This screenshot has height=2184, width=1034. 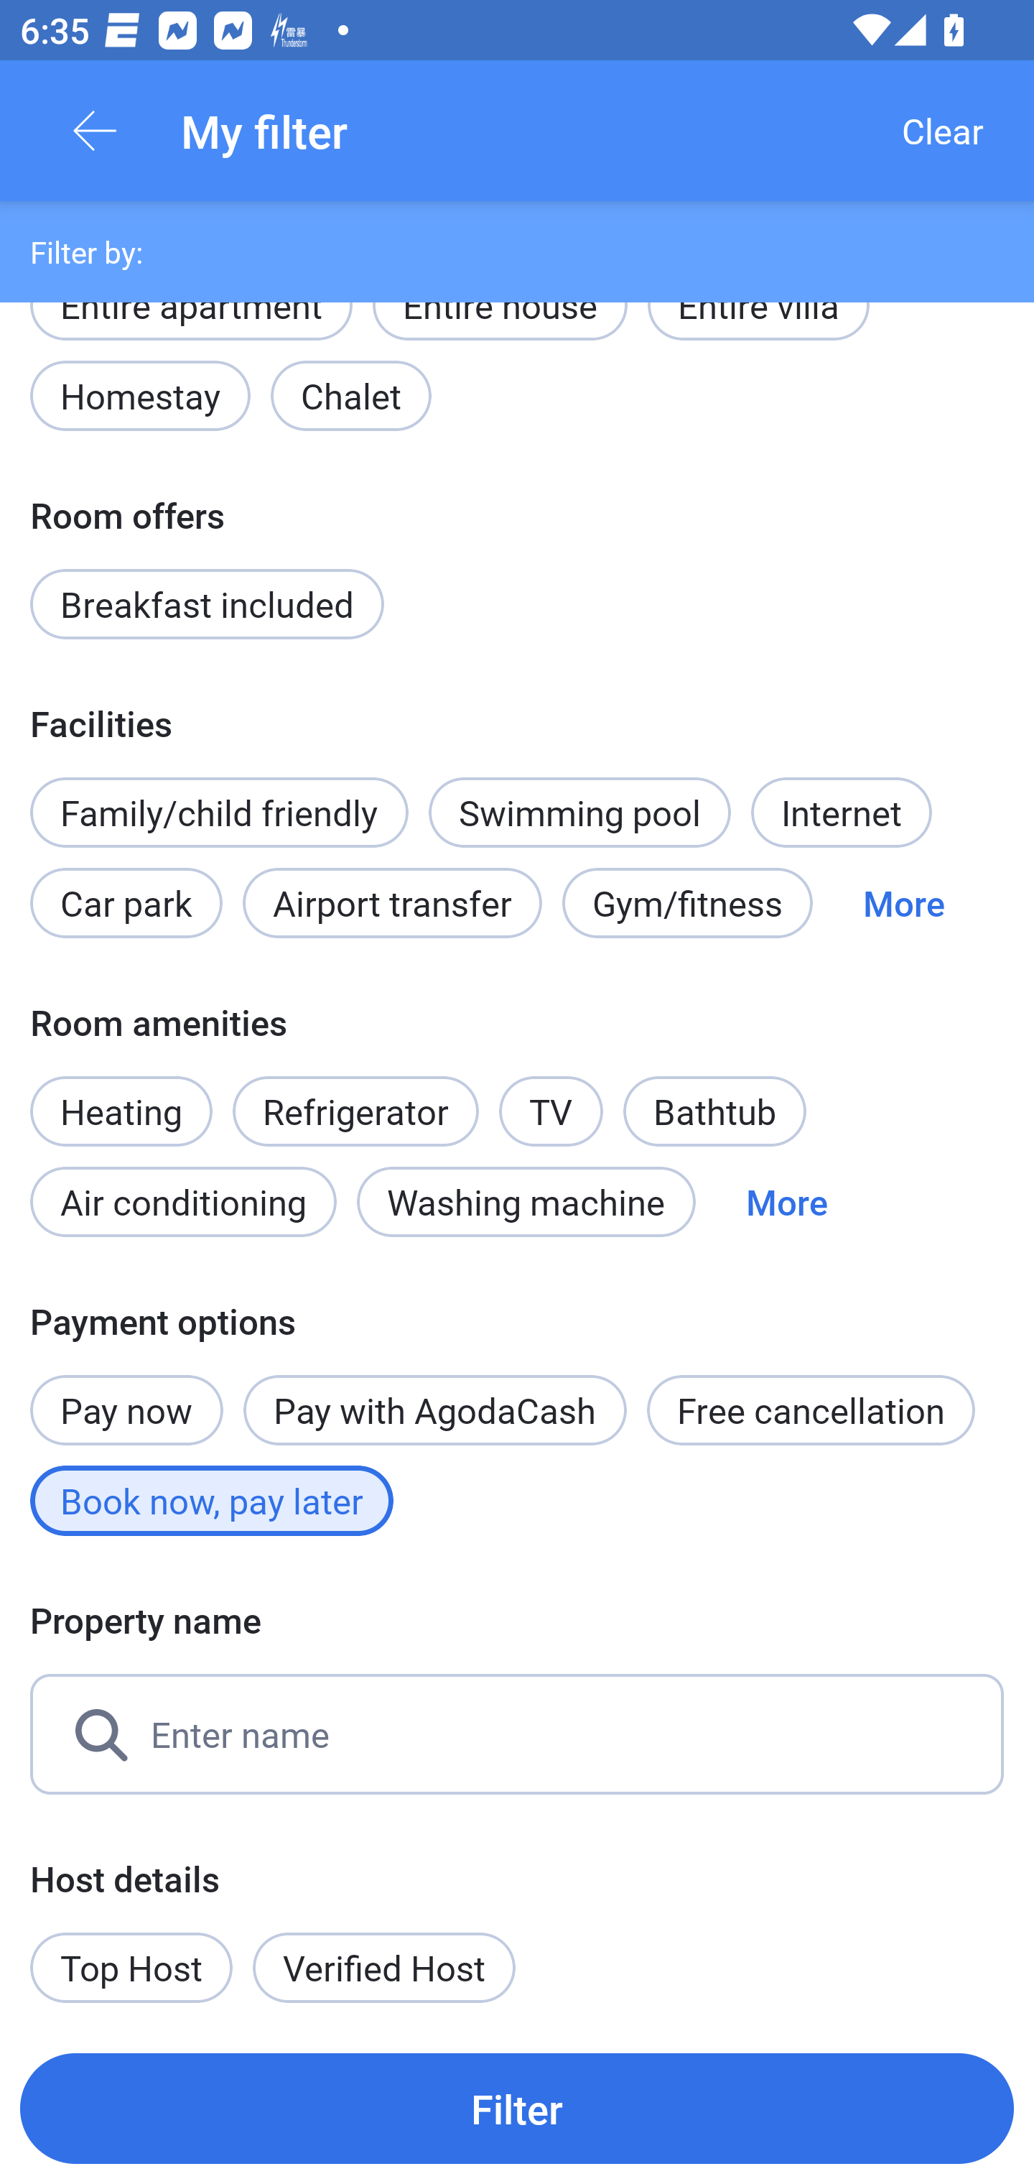 What do you see at coordinates (383, 1967) in the screenshot?
I see `Verified Host` at bounding box center [383, 1967].